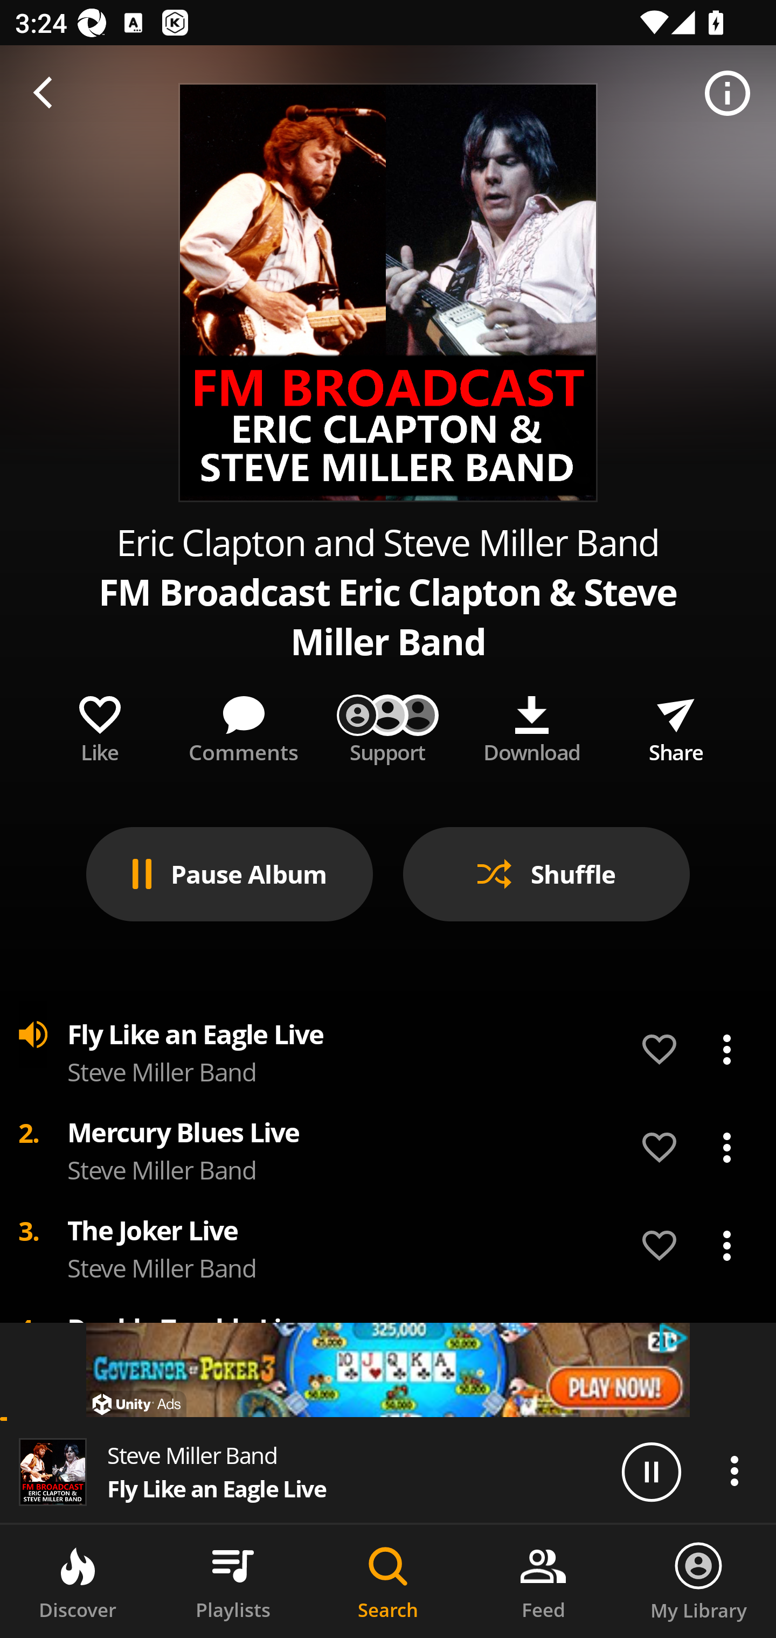 Image resolution: width=776 pixels, height=1638 pixels. What do you see at coordinates (734, 1470) in the screenshot?
I see `Actions` at bounding box center [734, 1470].